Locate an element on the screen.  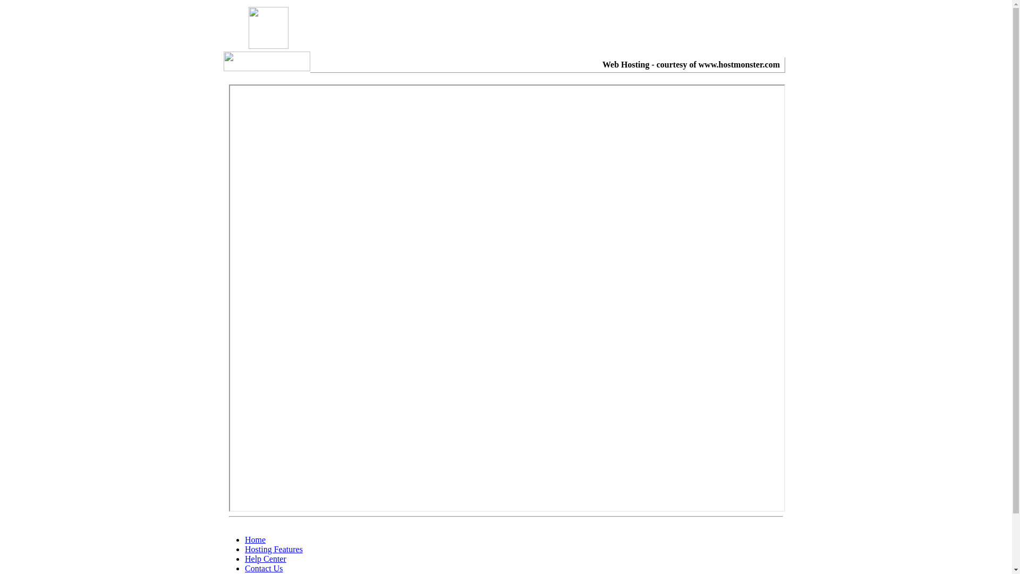
Web Hosting - courtesy of www.hostmonster.com is located at coordinates (691, 65).